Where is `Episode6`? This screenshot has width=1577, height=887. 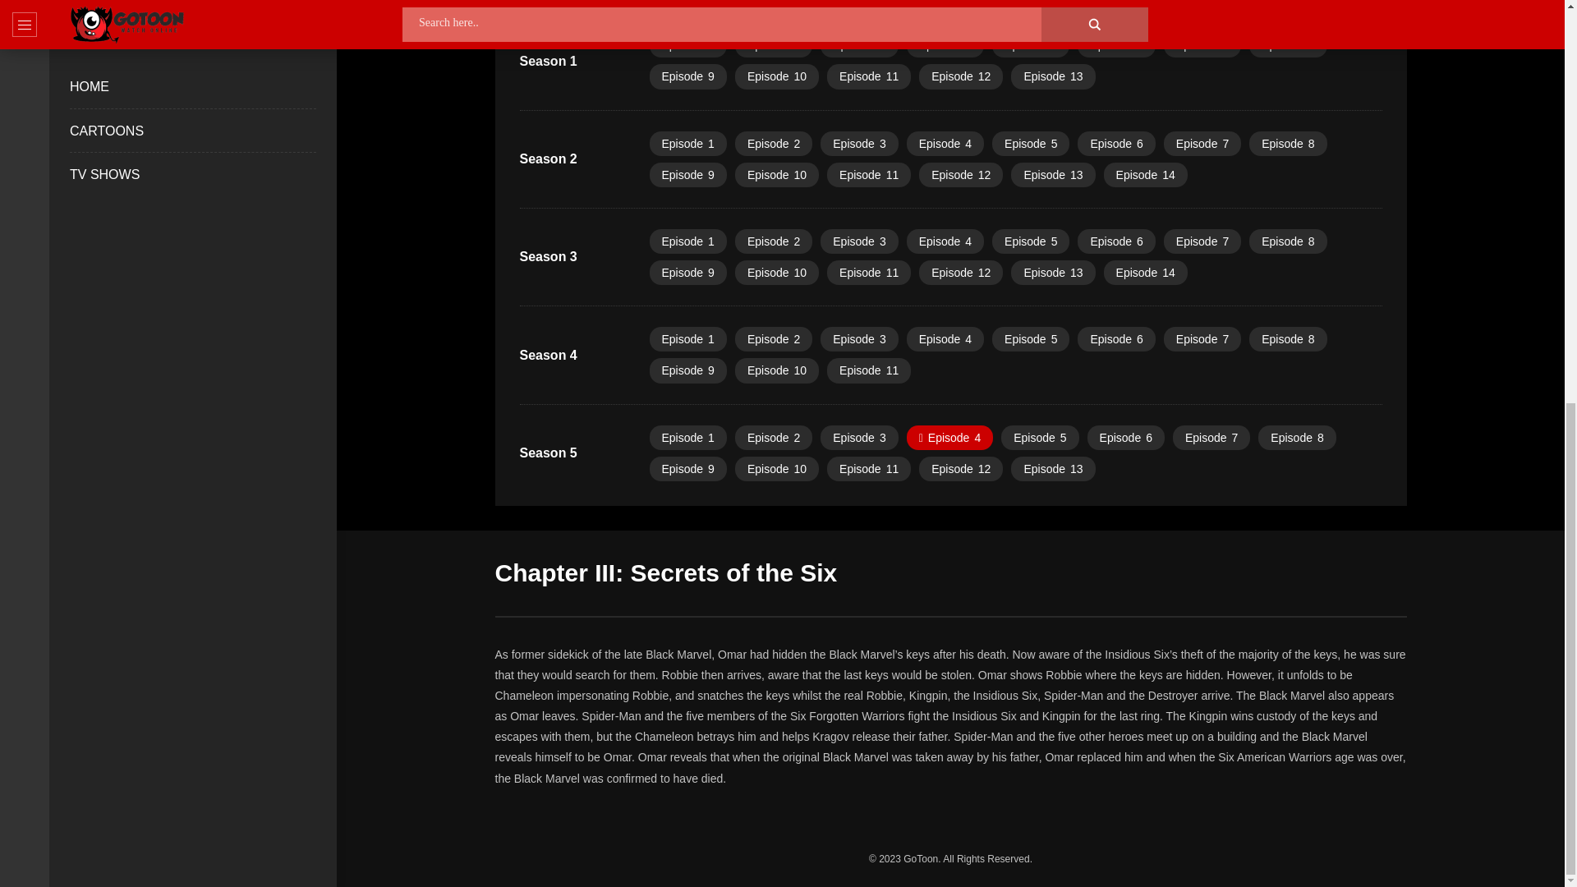
Episode6 is located at coordinates (1115, 44).